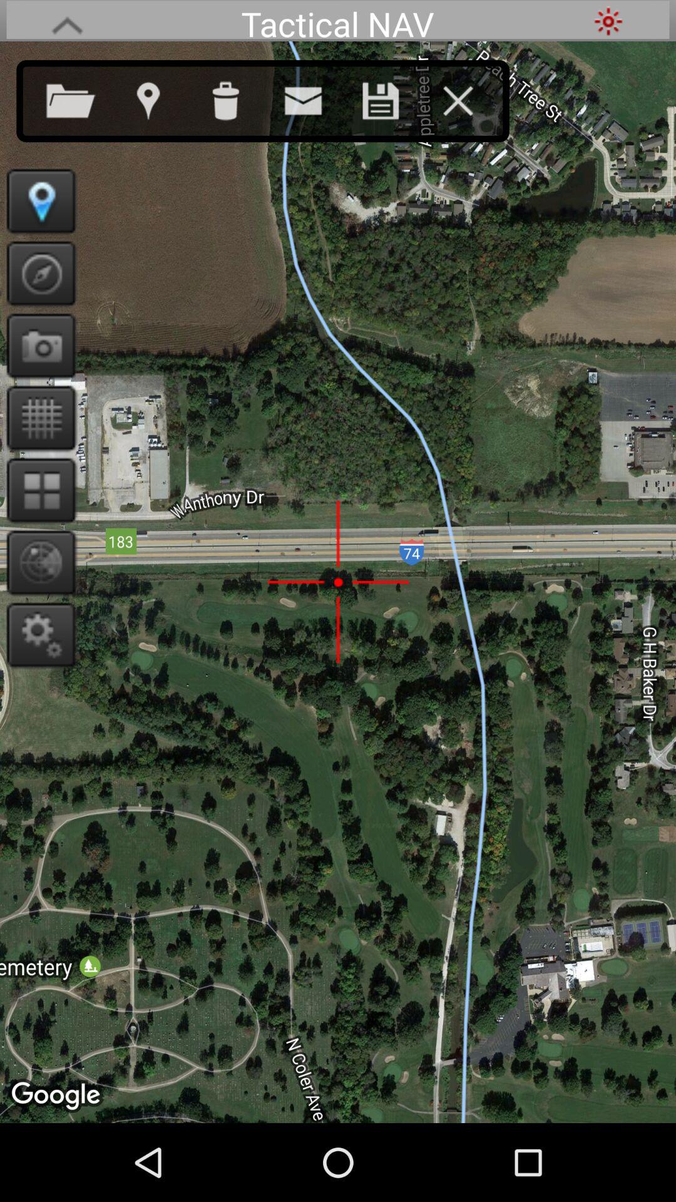 The width and height of the screenshot is (676, 1202). I want to click on toggle settings/options, so click(38, 635).